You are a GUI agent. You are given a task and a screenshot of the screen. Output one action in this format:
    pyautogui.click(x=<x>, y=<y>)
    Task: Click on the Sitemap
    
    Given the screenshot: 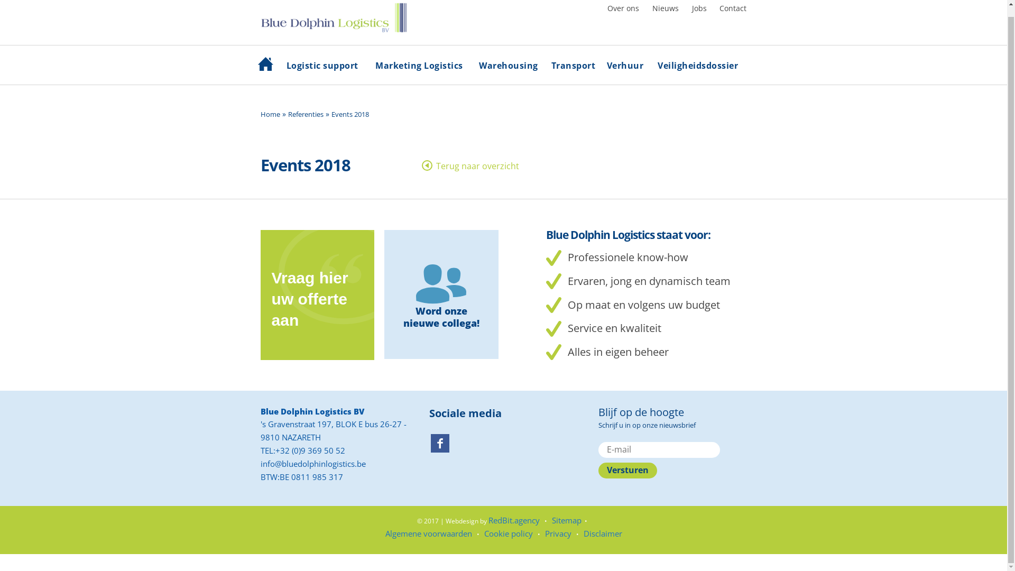 What is the action you would take?
    pyautogui.click(x=567, y=530)
    